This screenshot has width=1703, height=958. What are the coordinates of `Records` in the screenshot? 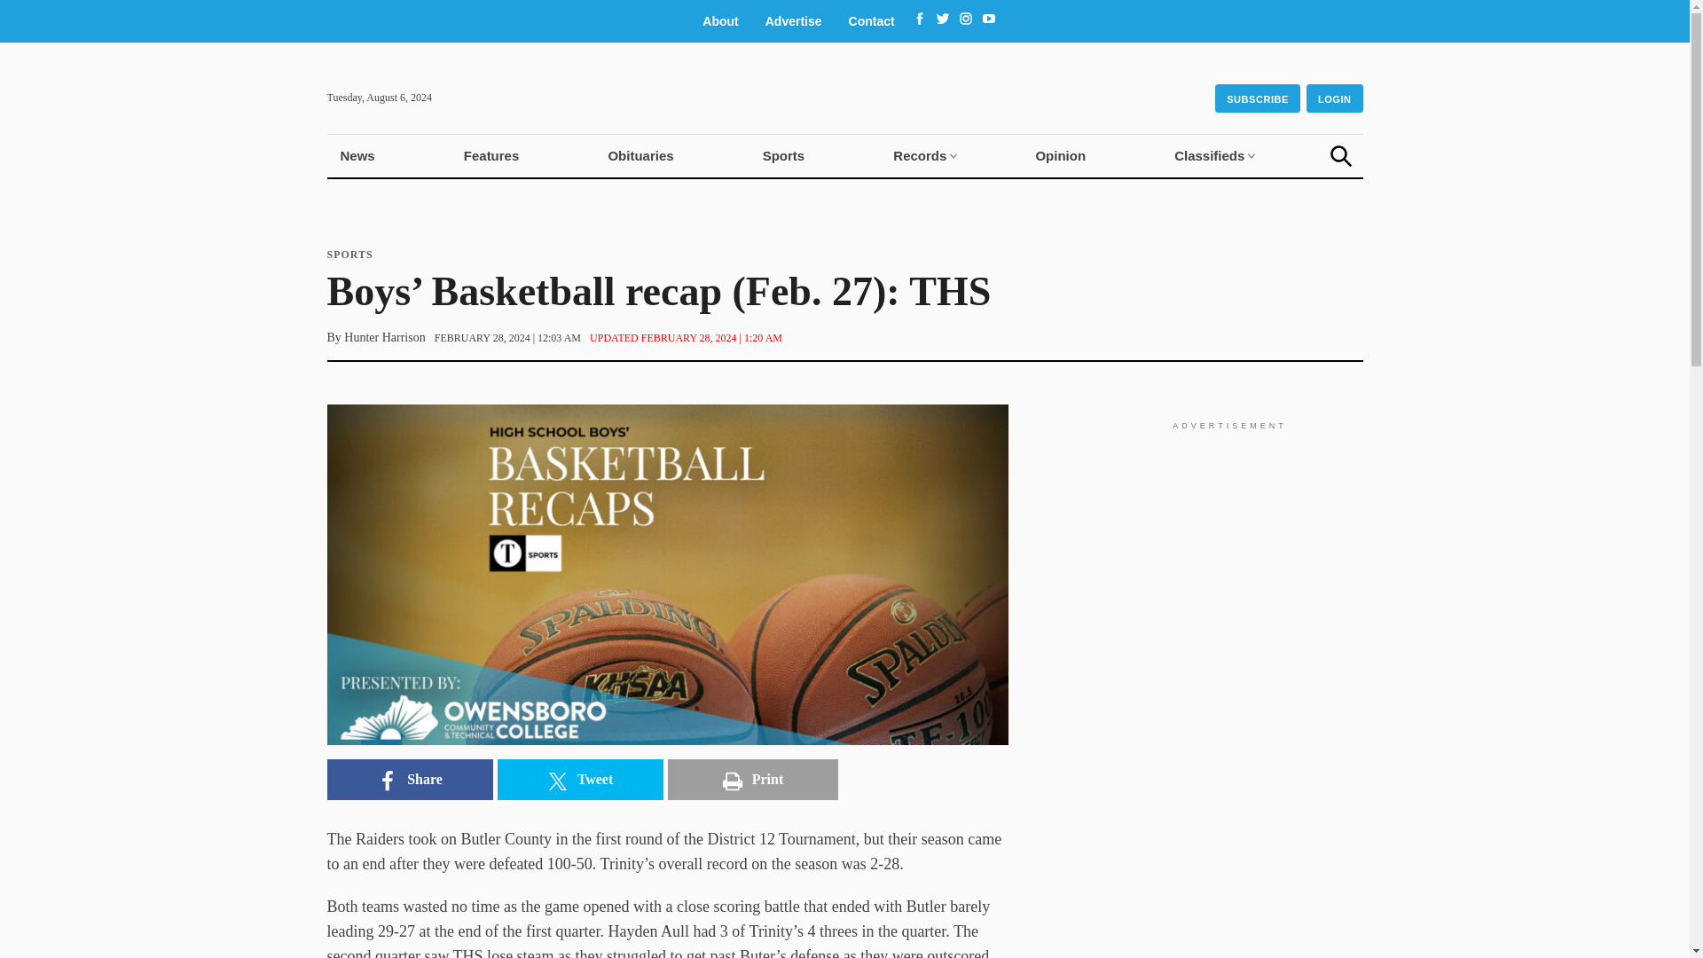 It's located at (920, 156).